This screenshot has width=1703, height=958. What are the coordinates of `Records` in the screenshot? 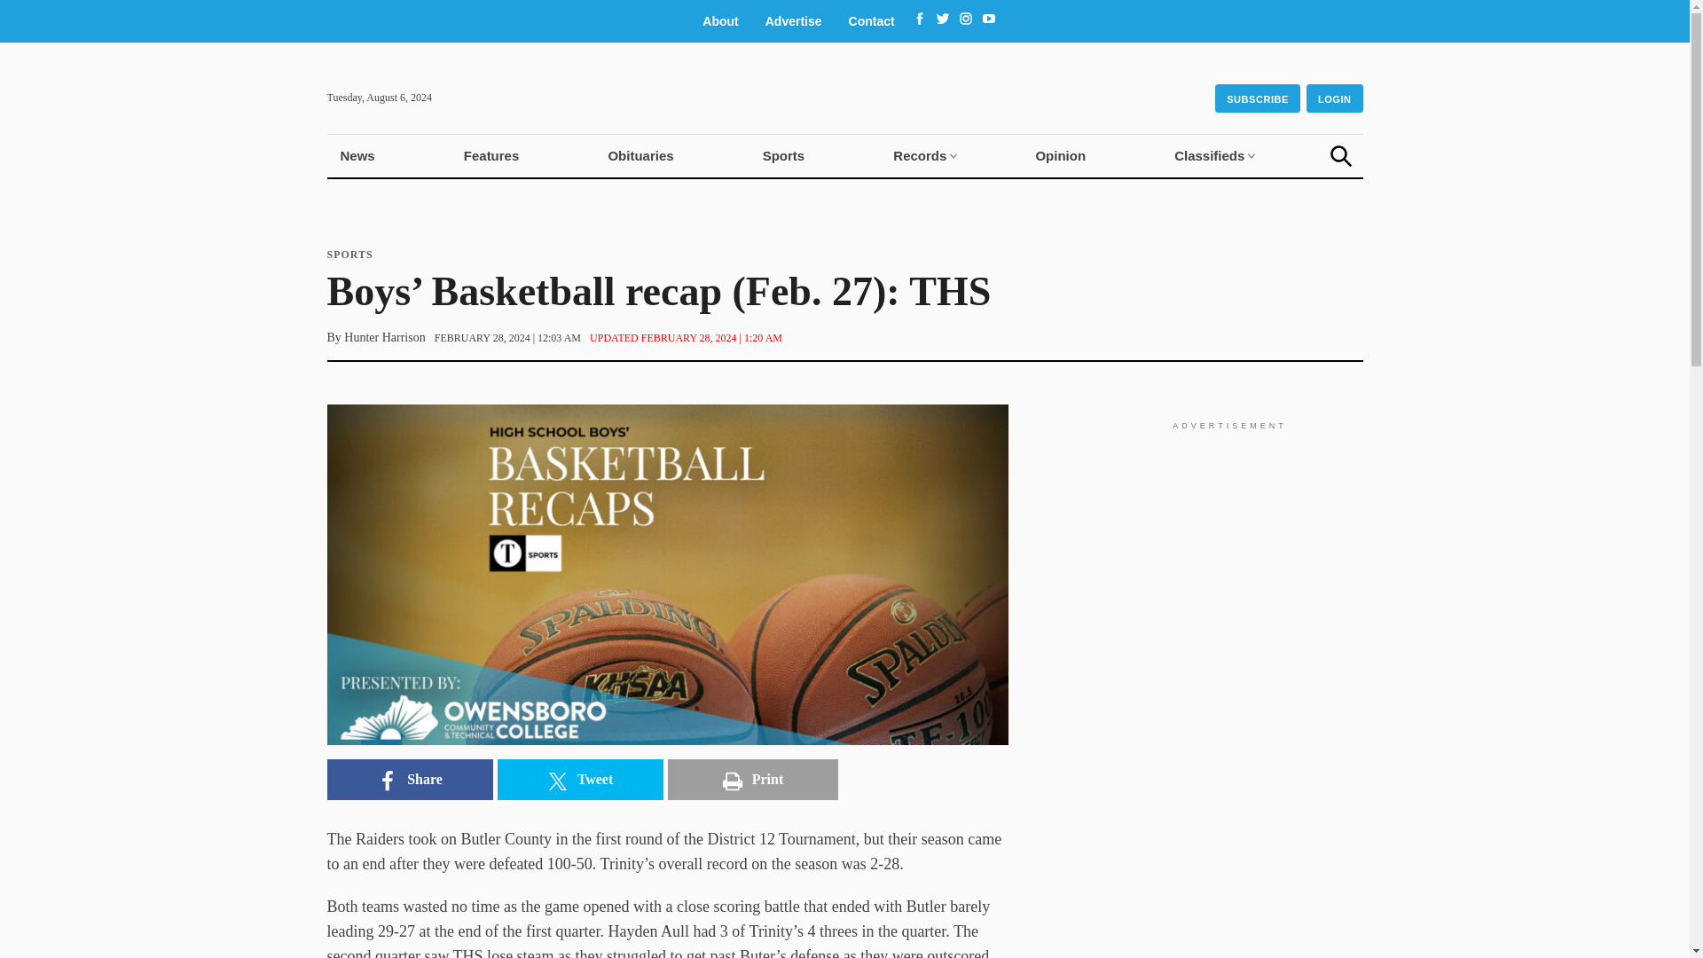 It's located at (920, 156).